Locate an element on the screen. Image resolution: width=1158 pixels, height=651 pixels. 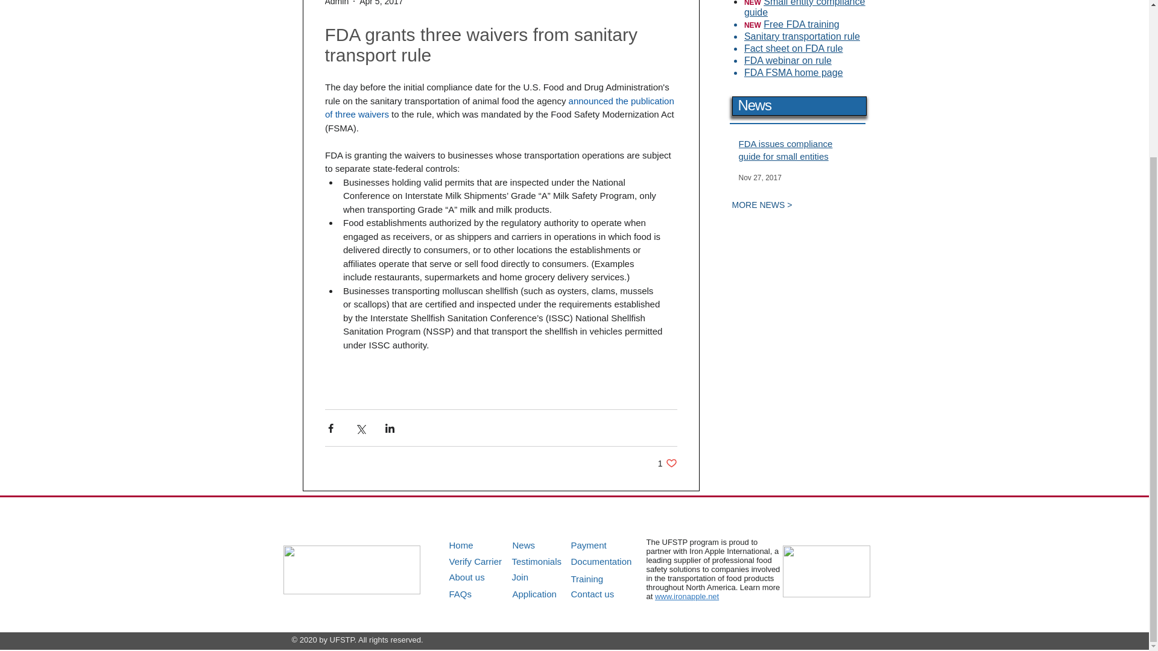
Sanitary transportation rule is located at coordinates (802, 36).